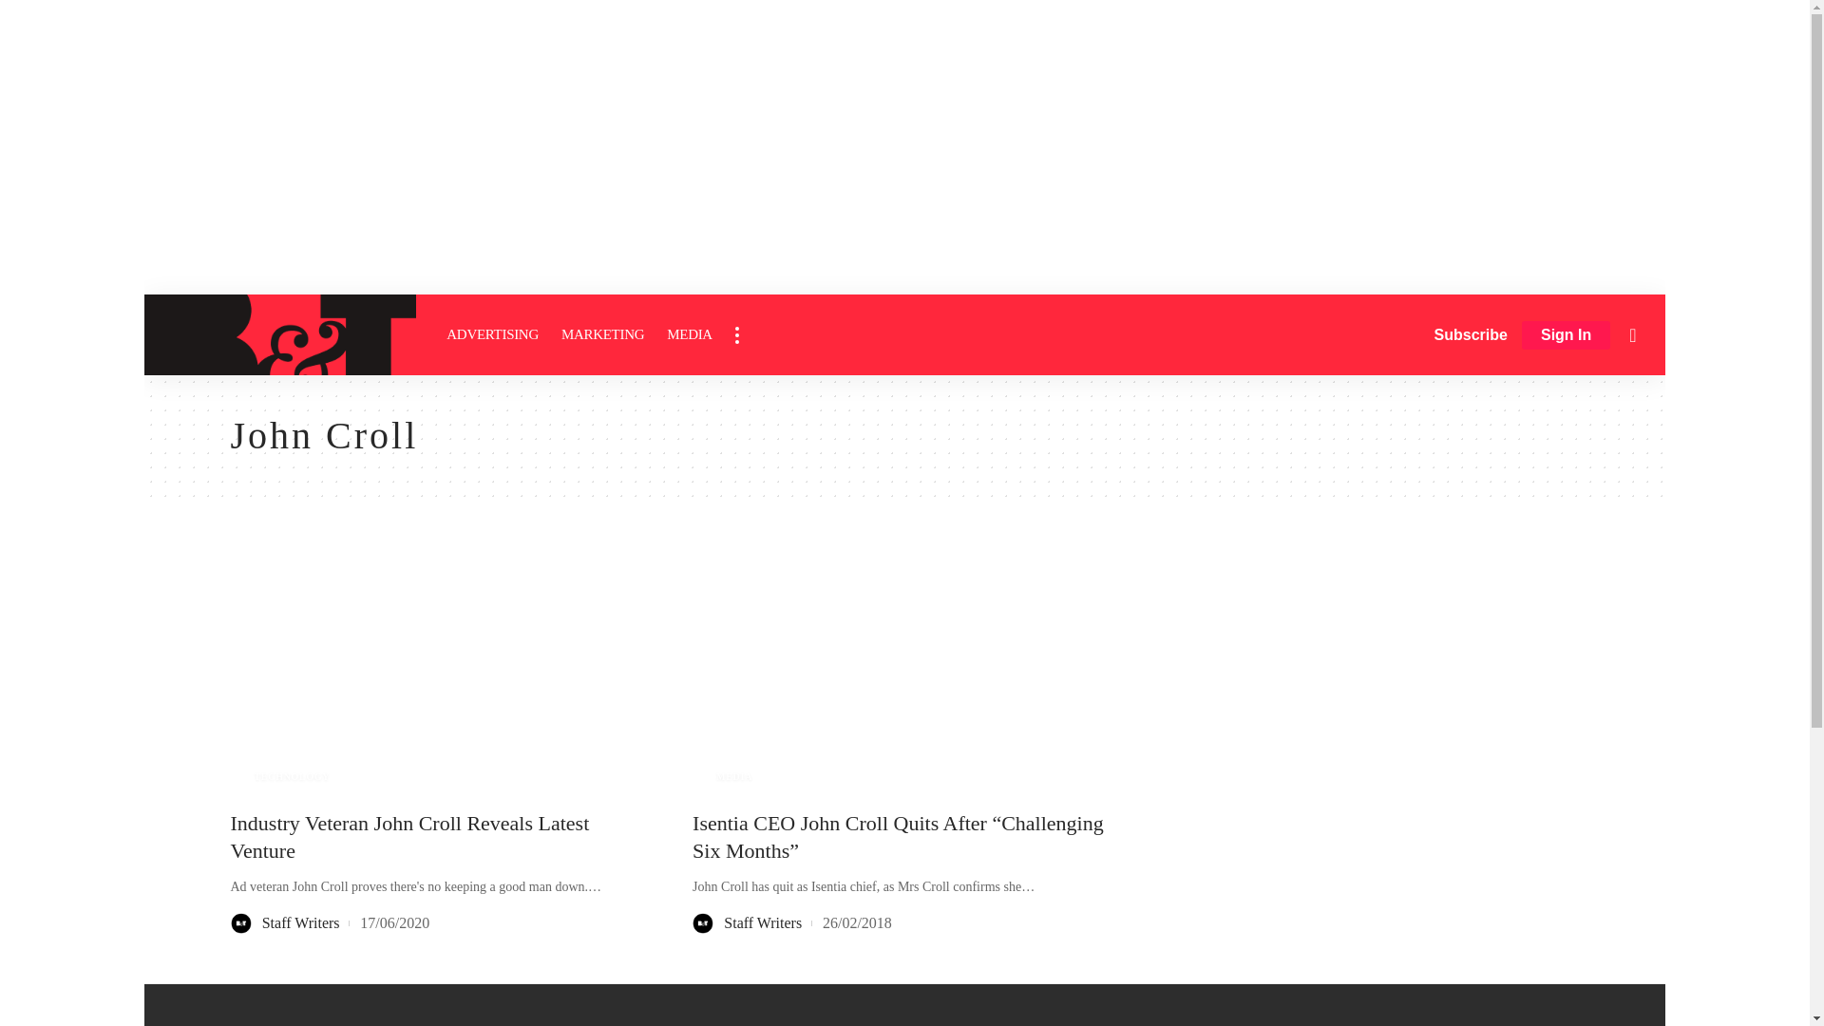 Image resolution: width=1824 pixels, height=1026 pixels. What do you see at coordinates (442, 672) in the screenshot?
I see `Industry Veteran John Croll Reveals Latest Venture` at bounding box center [442, 672].